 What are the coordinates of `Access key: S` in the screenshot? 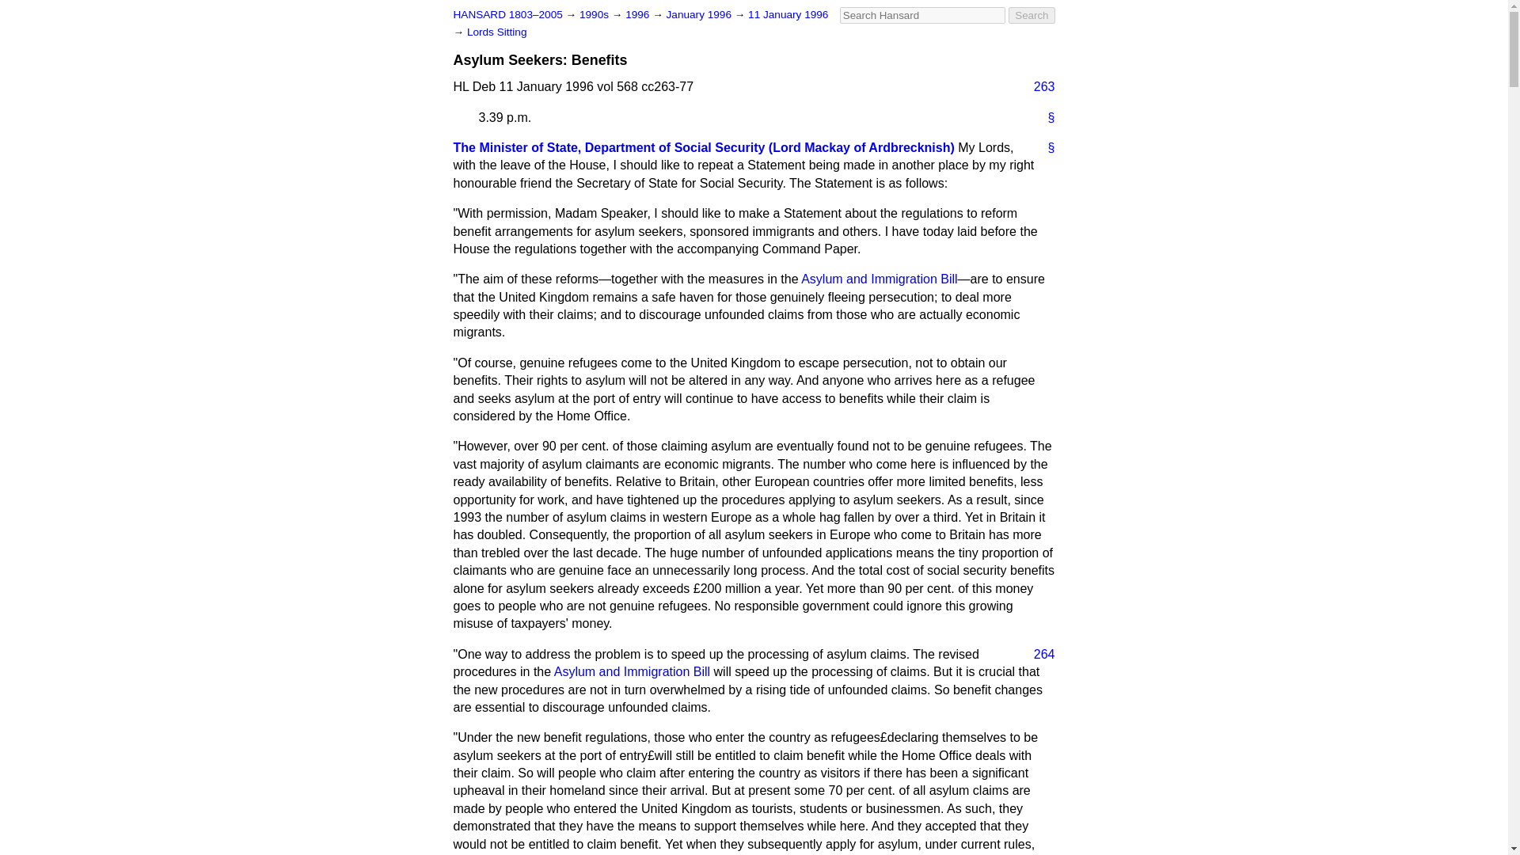 It's located at (922, 15).